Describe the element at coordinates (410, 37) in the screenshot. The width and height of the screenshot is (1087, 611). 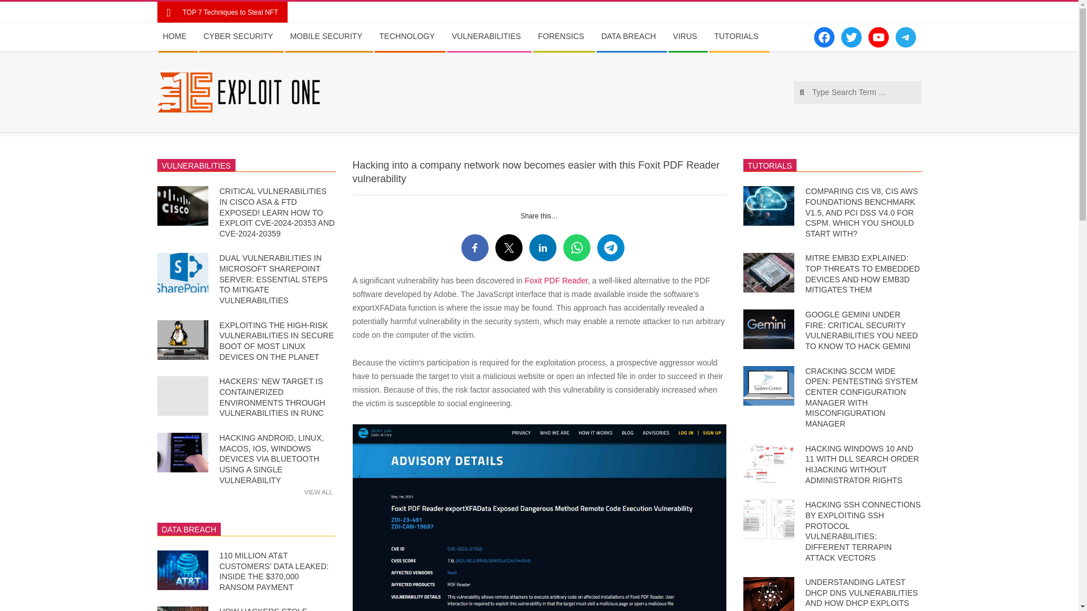
I see `TECHNOLOGY` at that location.